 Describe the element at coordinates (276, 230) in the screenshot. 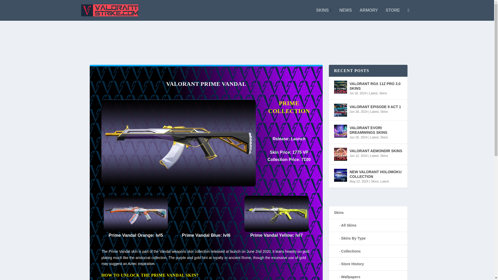

I see `Prime Vandal yellow Variant 3` at that location.